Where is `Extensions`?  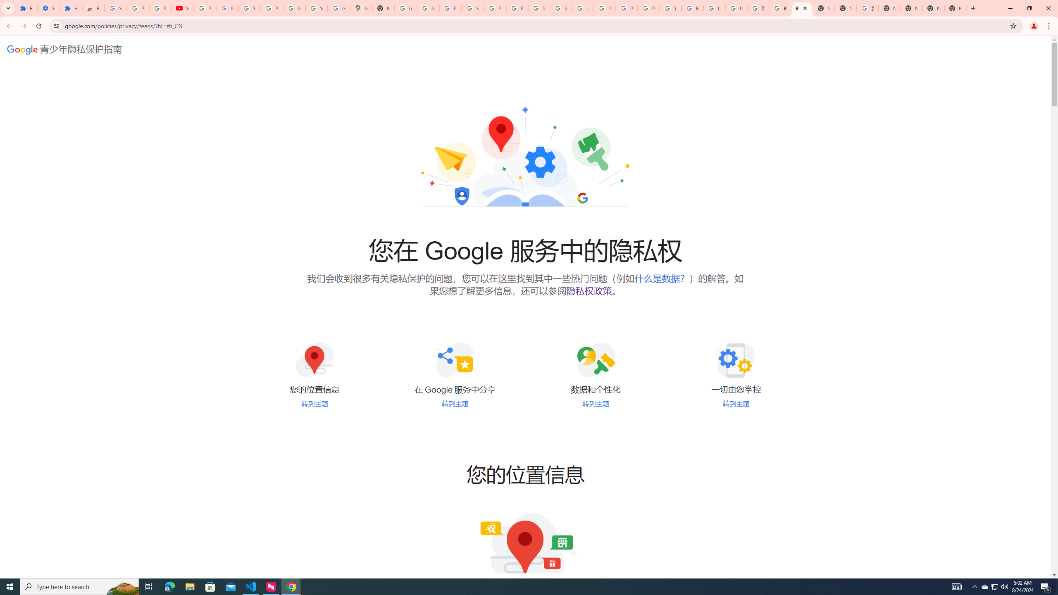 Extensions is located at coordinates (26, 8).